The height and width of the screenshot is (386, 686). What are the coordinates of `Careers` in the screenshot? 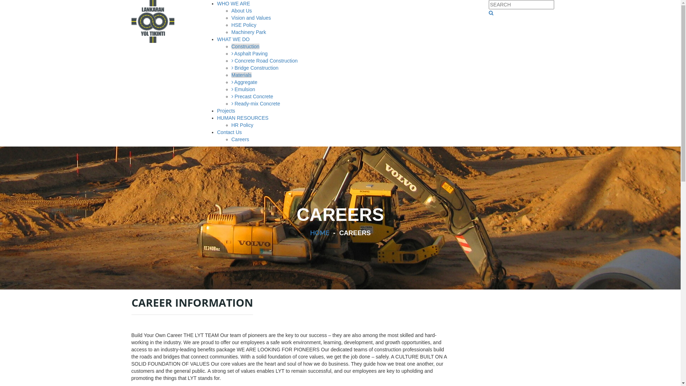 It's located at (240, 139).